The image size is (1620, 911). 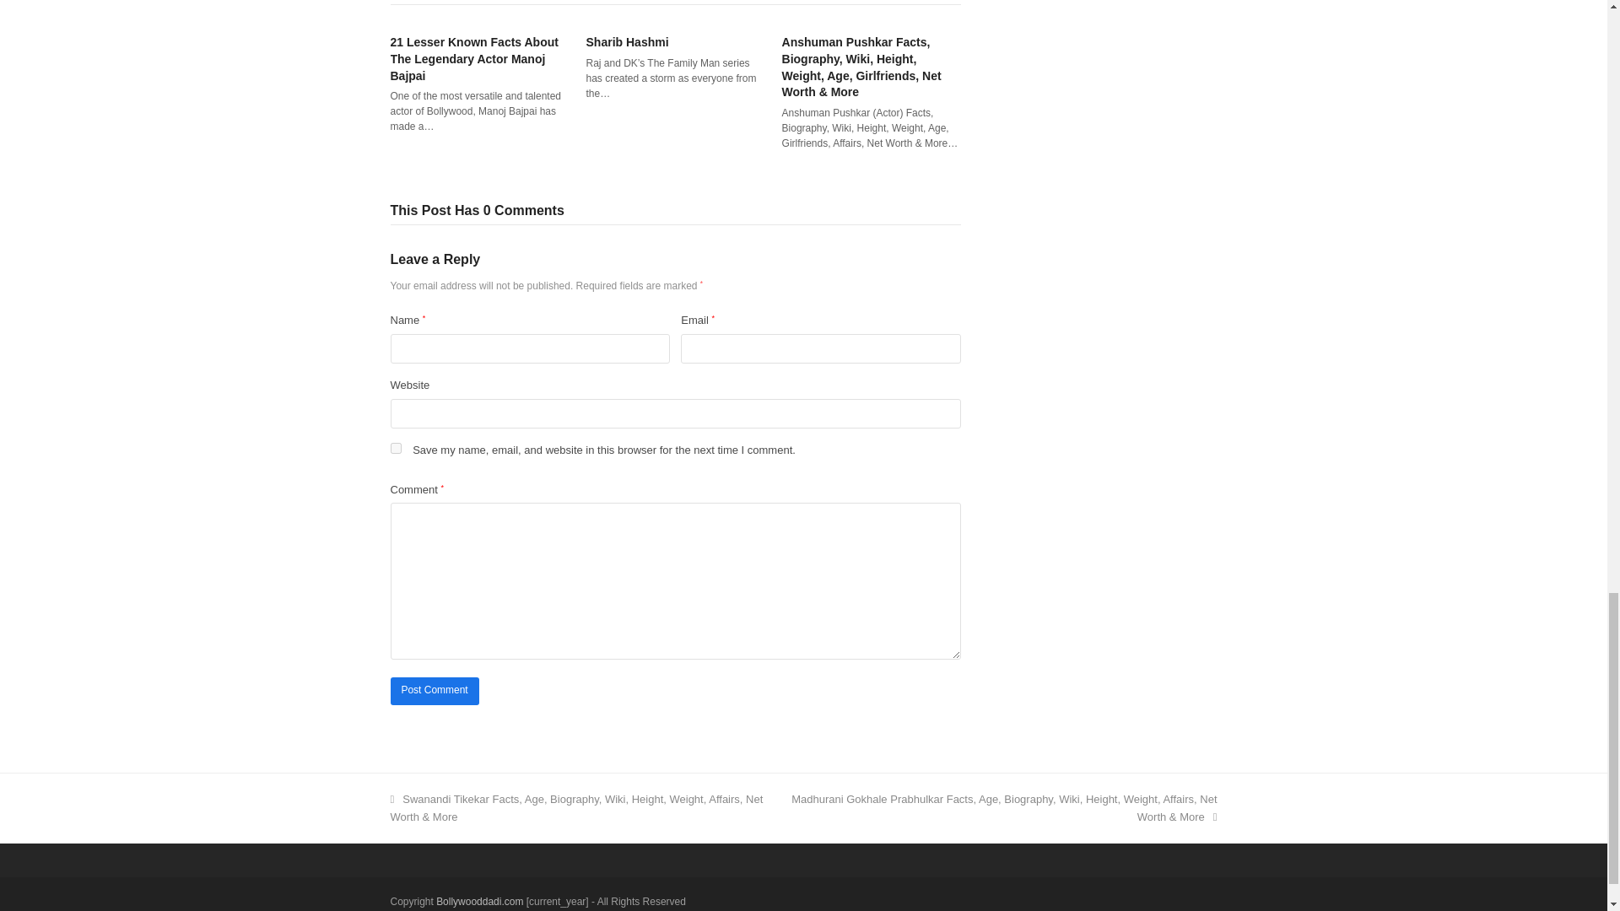 I want to click on Sharib Hashmi, so click(x=628, y=42).